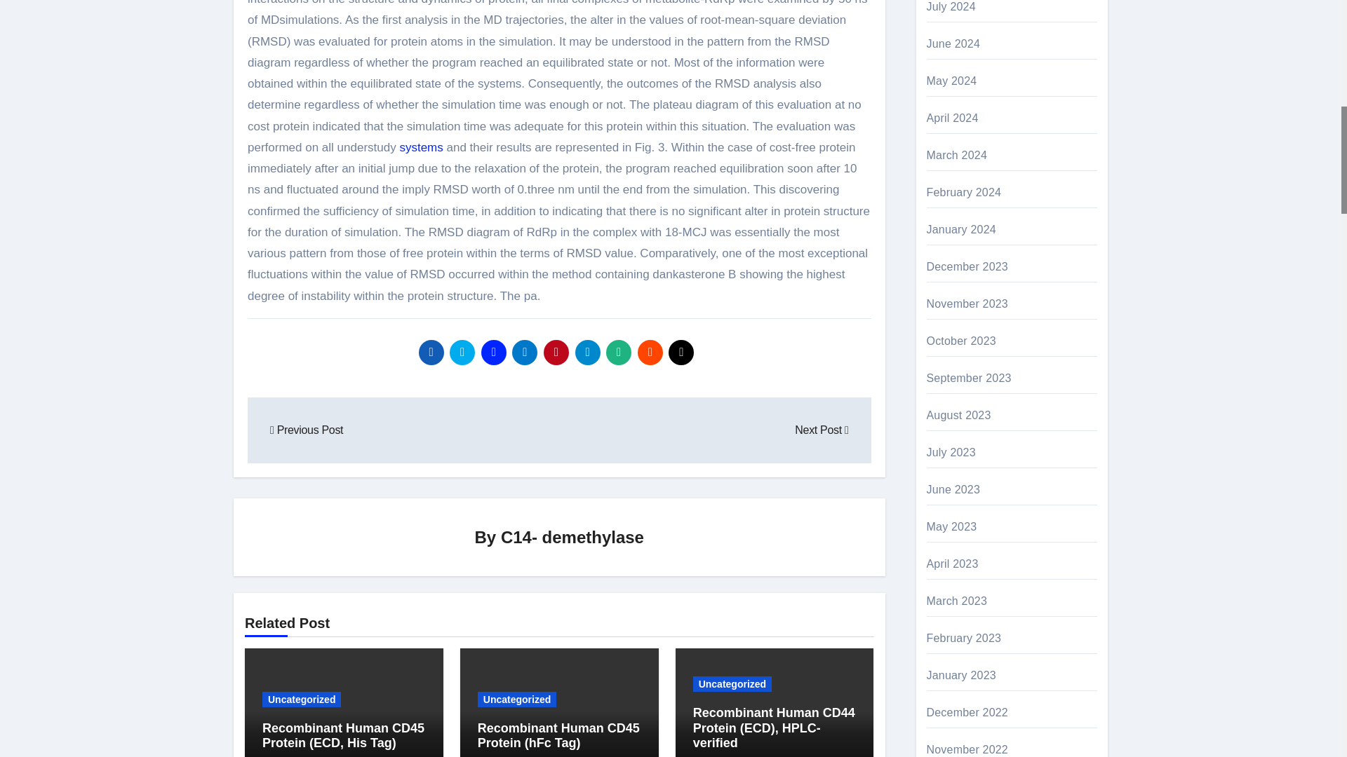  Describe the element at coordinates (303, 756) in the screenshot. I see `C14- demethylase` at that location.